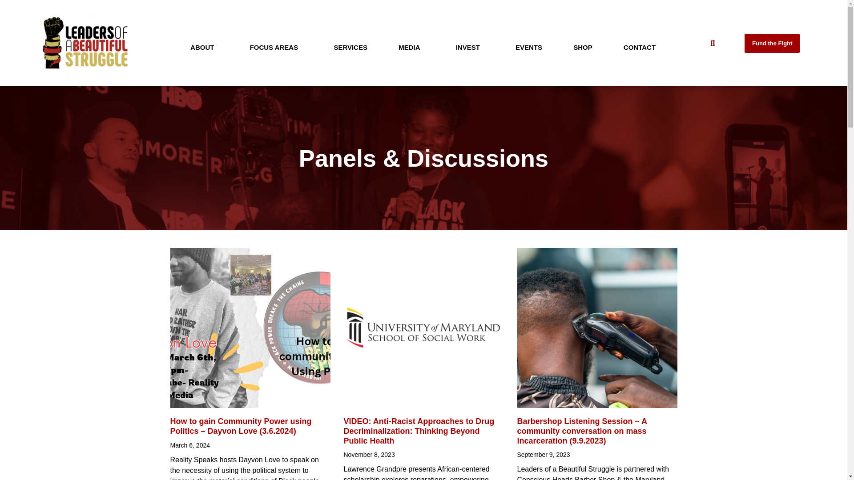  Describe the element at coordinates (583, 47) in the screenshot. I see `SHOP` at that location.